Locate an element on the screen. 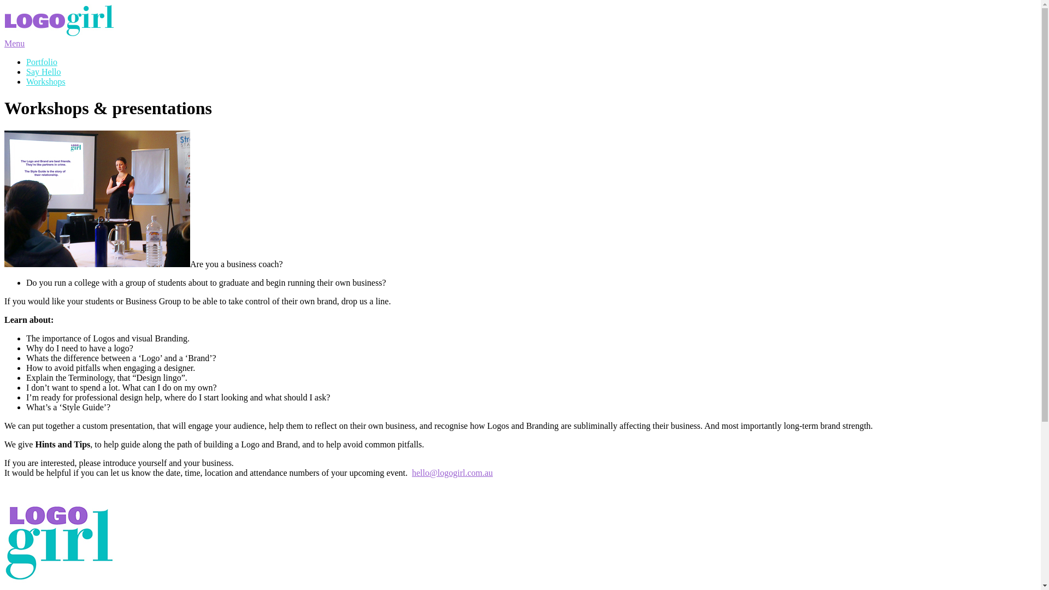 This screenshot has height=590, width=1049. Skip to content is located at coordinates (4, 4).